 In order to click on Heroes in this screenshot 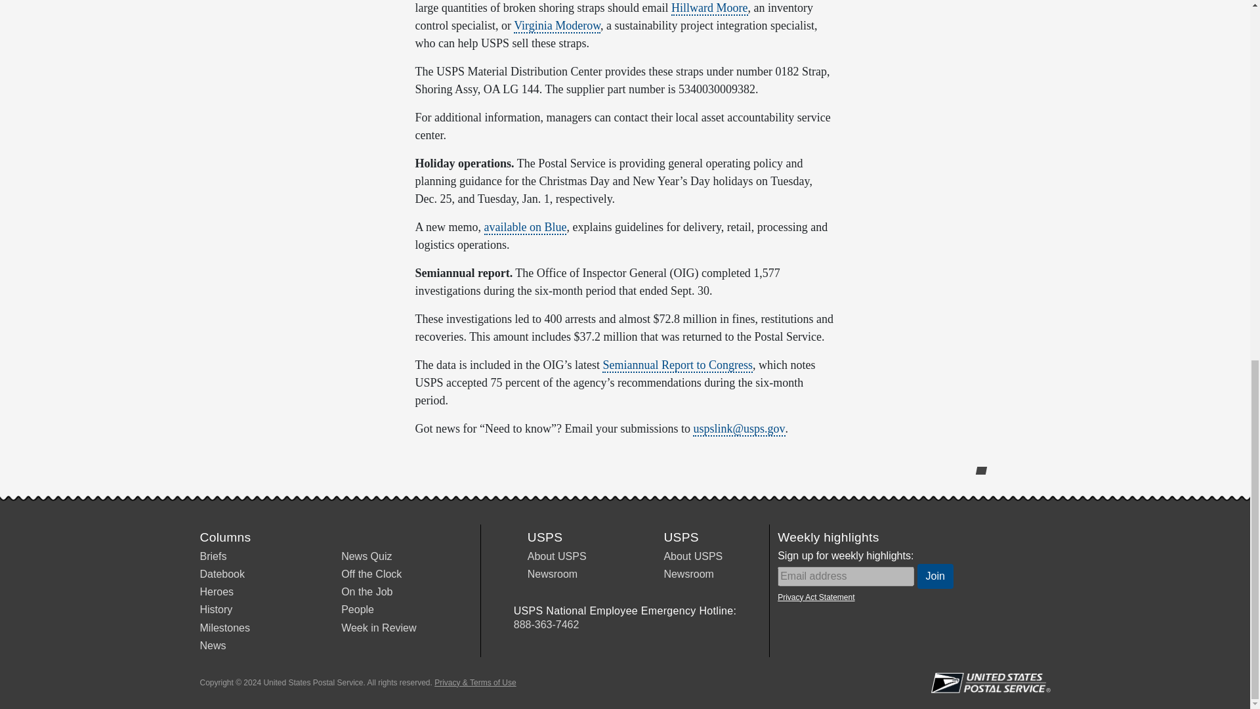, I will do `click(216, 592)`.